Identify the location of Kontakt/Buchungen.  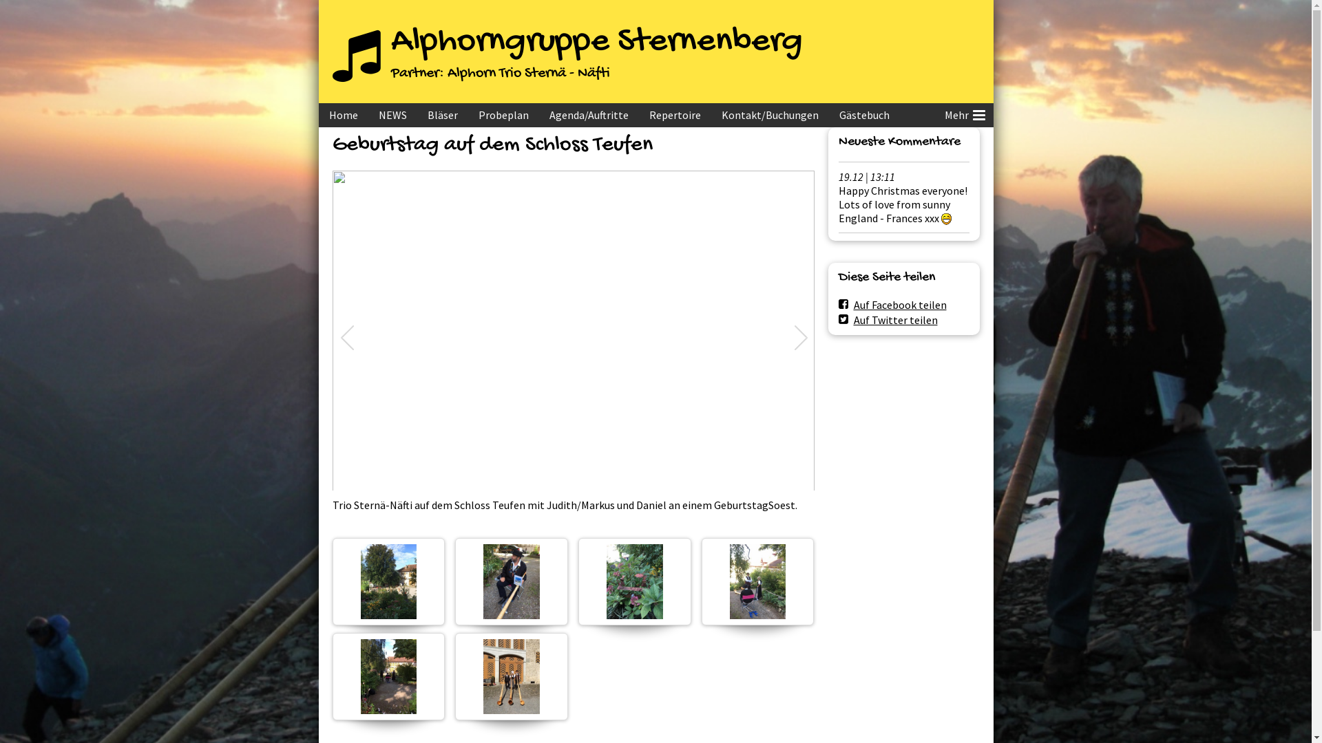
(770, 116).